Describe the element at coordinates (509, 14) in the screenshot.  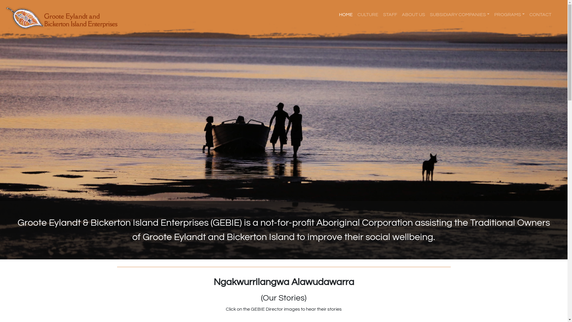
I see `PROGRAMS` at that location.